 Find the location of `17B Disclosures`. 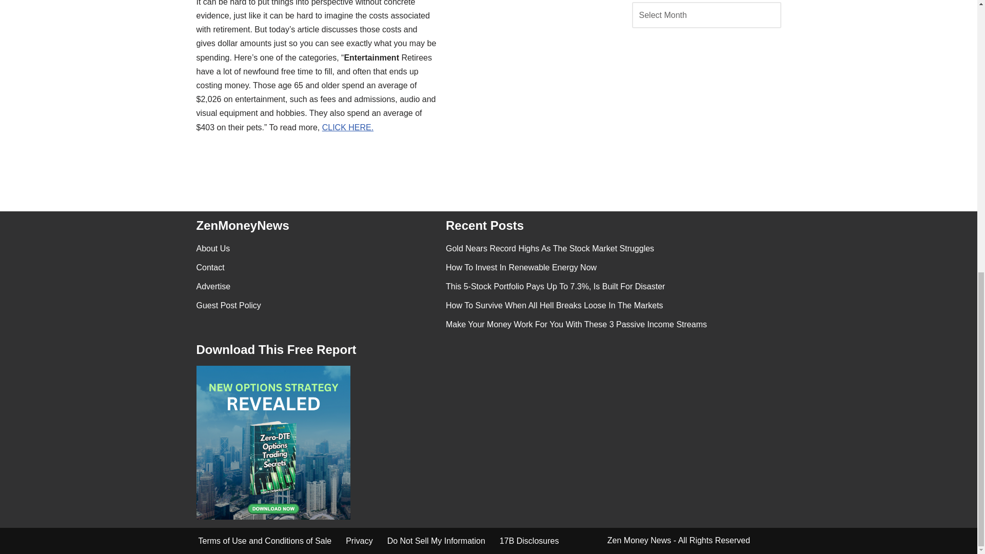

17B Disclosures is located at coordinates (529, 541).